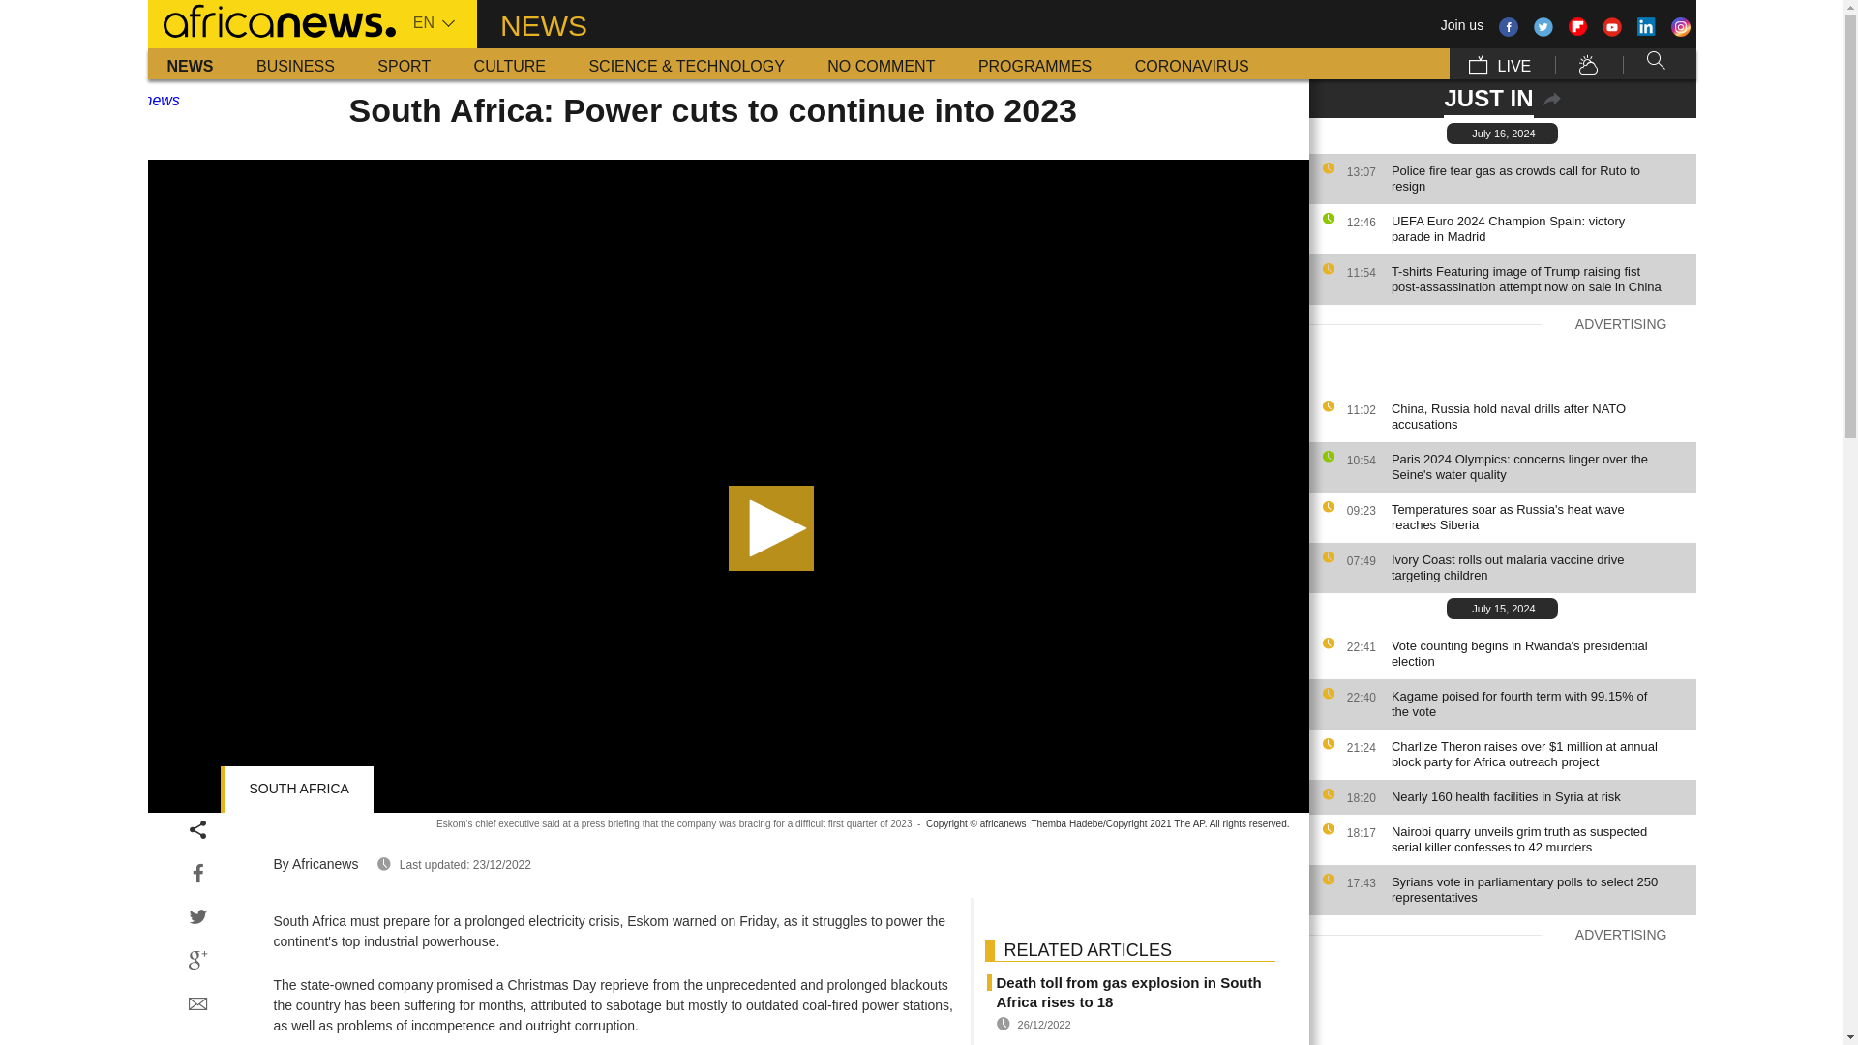 This screenshot has width=1858, height=1045. What do you see at coordinates (1192, 64) in the screenshot?
I see `Coronavirus` at bounding box center [1192, 64].